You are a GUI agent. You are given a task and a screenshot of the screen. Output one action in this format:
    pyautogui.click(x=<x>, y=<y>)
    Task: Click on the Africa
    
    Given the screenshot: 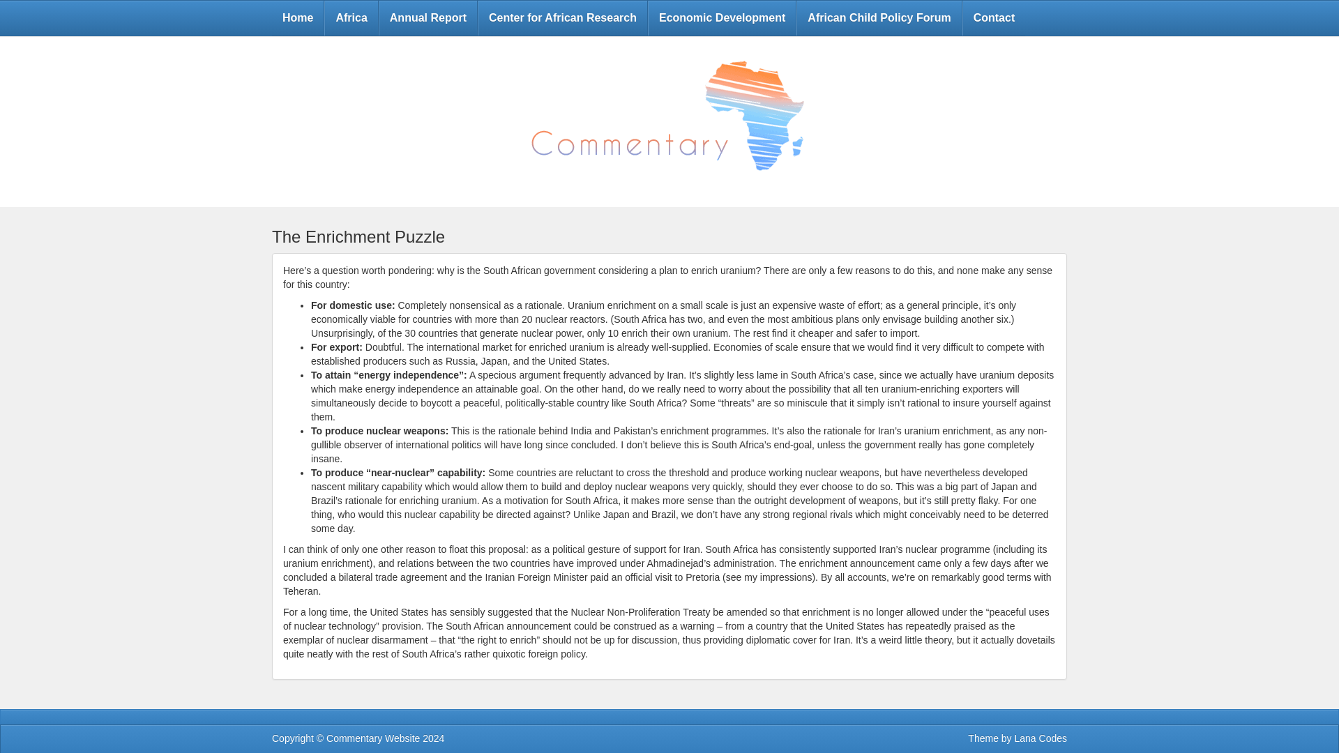 What is the action you would take?
    pyautogui.click(x=351, y=18)
    